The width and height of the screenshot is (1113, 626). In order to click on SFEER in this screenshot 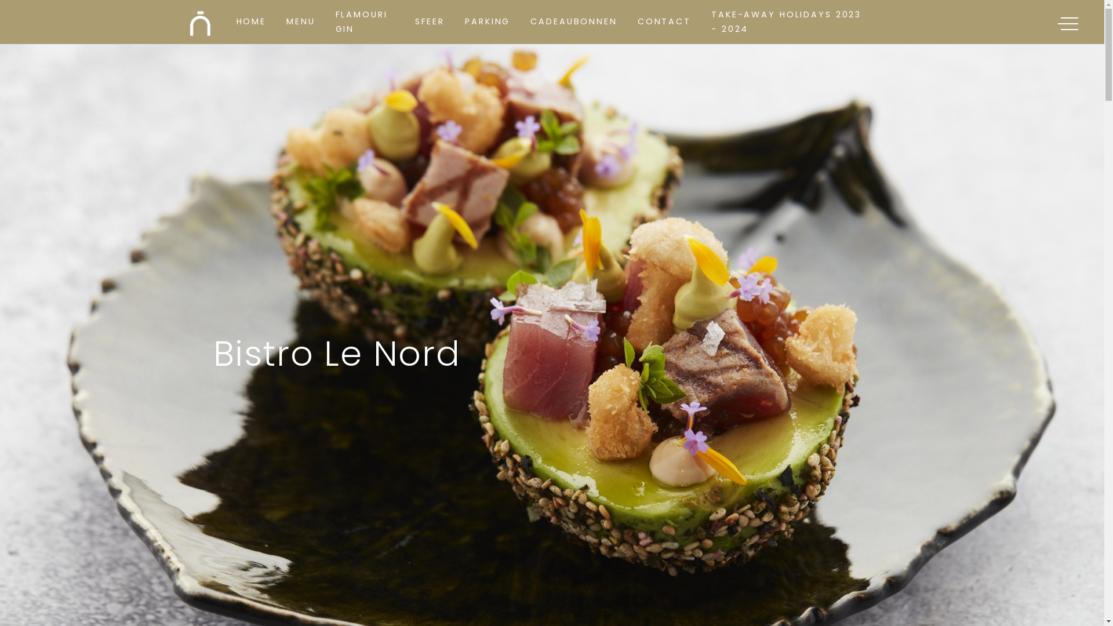, I will do `click(430, 22)`.